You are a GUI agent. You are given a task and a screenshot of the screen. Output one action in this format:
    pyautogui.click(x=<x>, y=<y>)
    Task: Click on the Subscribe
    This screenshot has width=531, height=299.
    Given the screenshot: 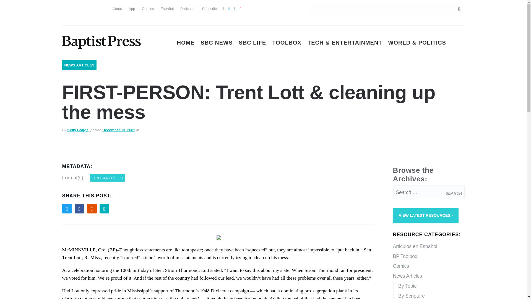 What is the action you would take?
    pyautogui.click(x=210, y=8)
    